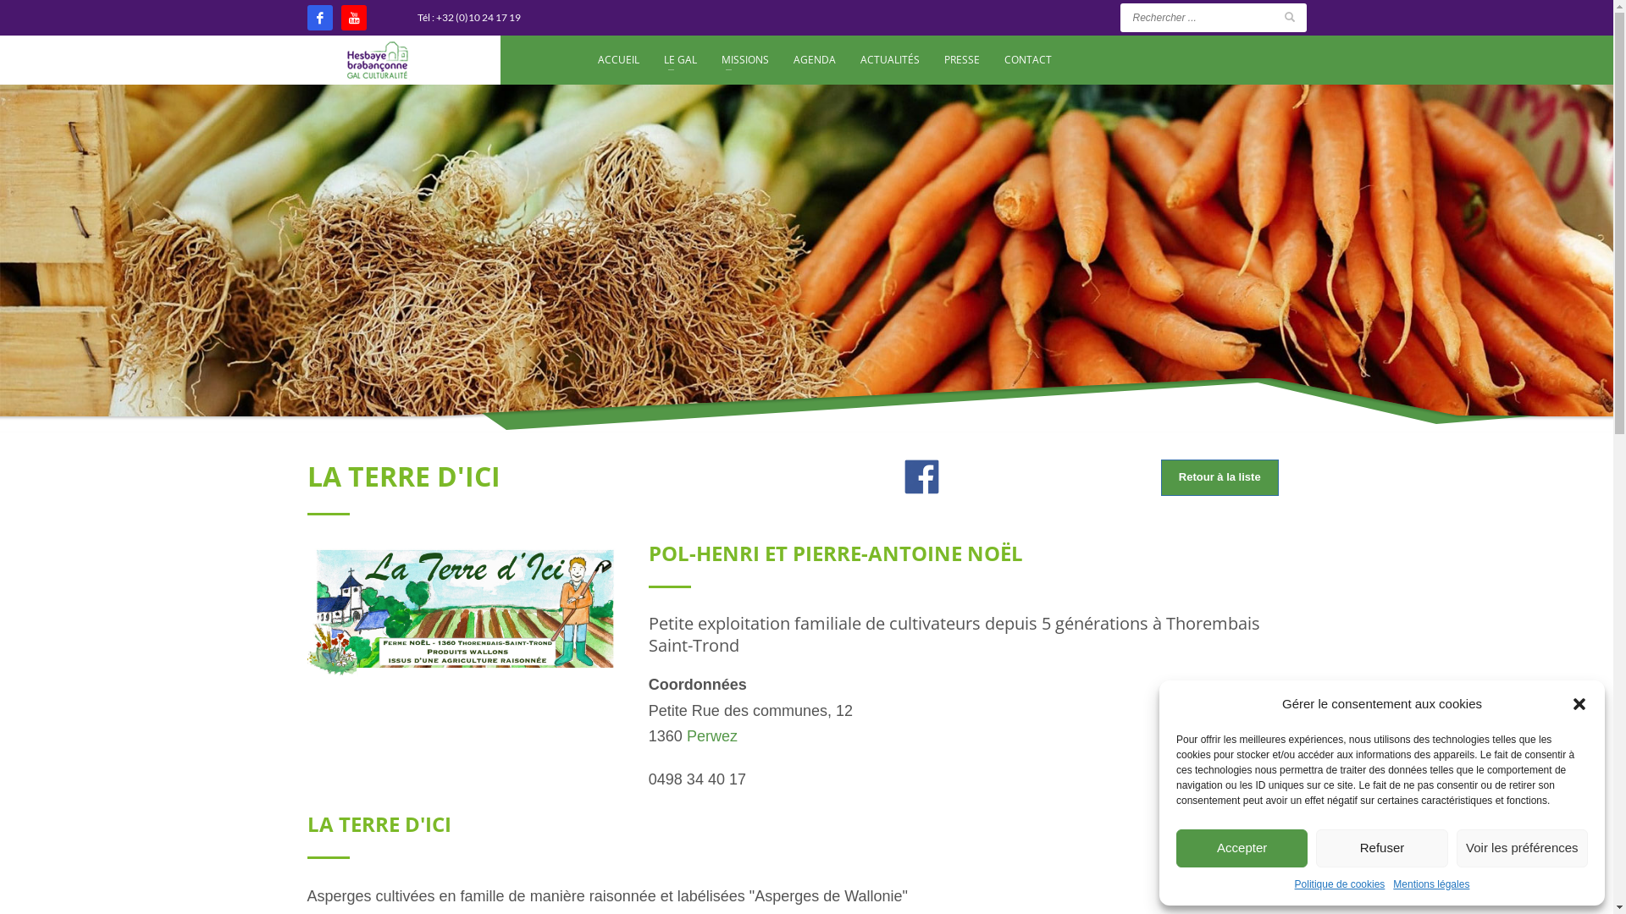 This screenshot has height=914, width=1626. Describe the element at coordinates (1242, 848) in the screenshot. I see `Accepter` at that location.